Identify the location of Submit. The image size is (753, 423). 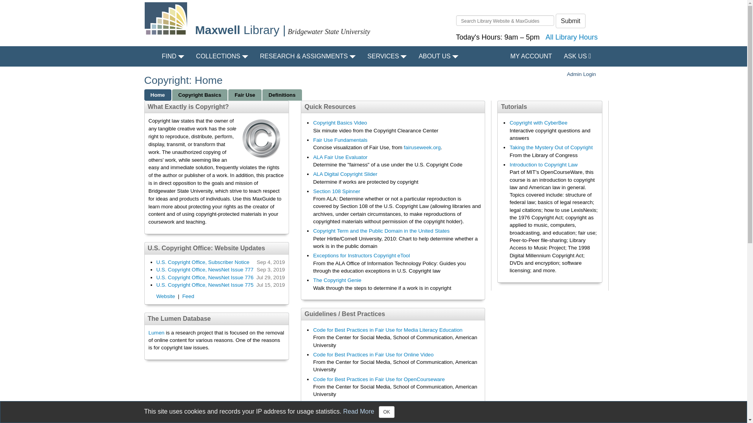
(570, 21).